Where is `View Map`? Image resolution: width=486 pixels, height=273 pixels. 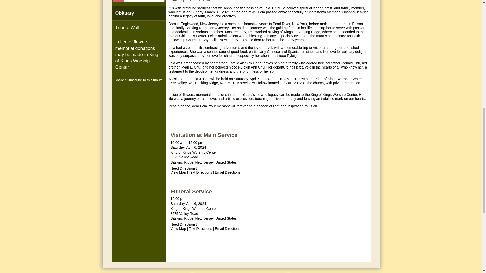 View Map is located at coordinates (178, 229).